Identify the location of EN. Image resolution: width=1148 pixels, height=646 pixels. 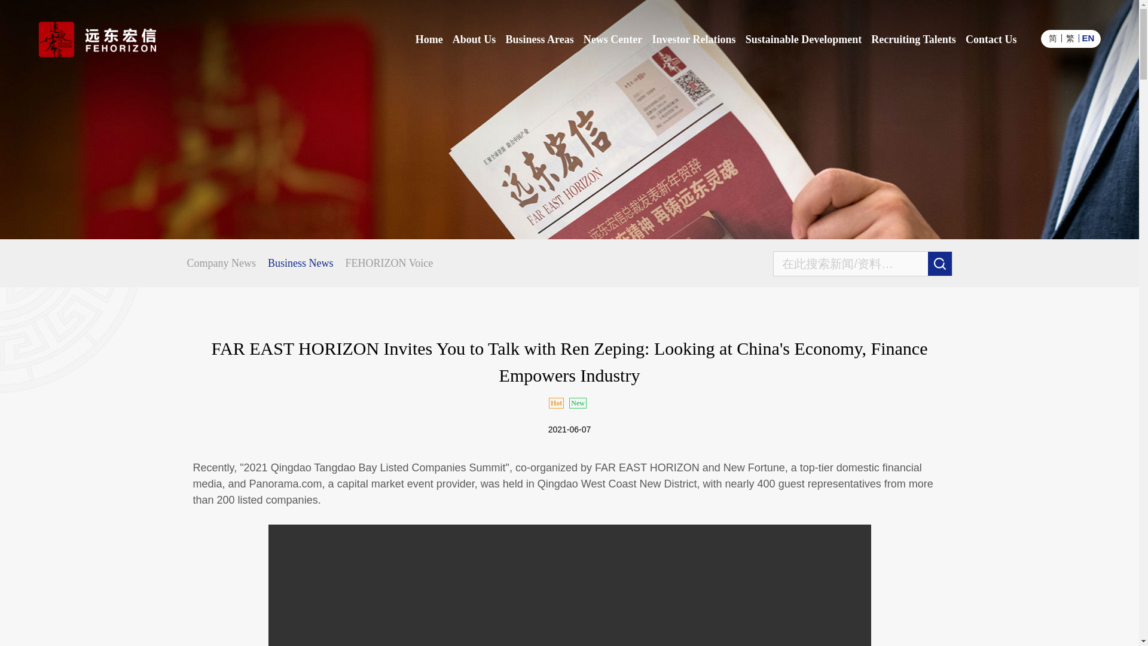
(1087, 38).